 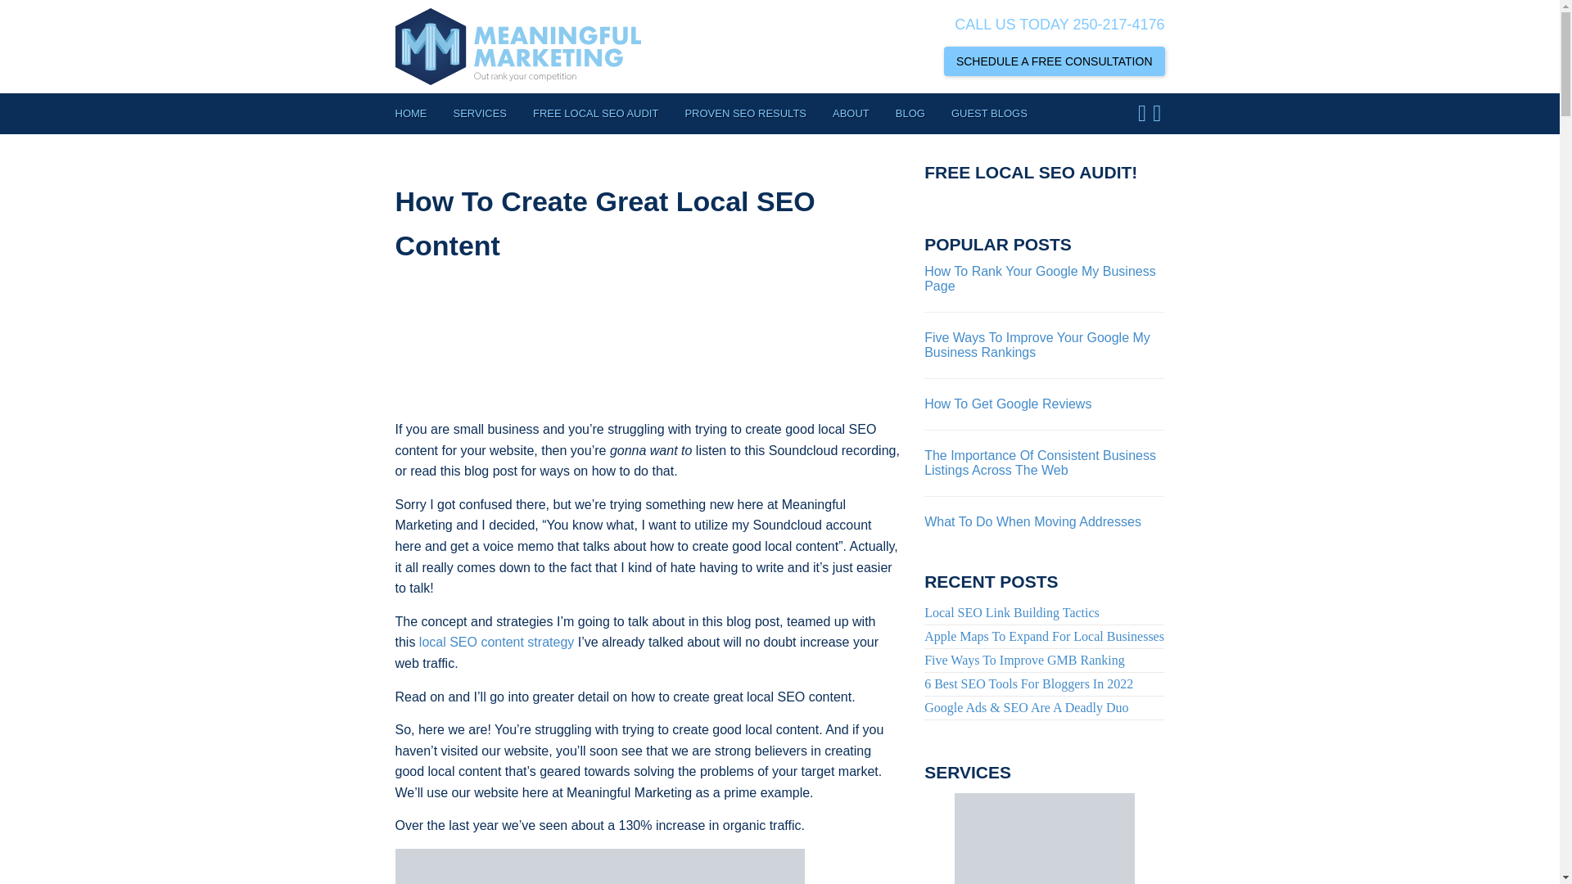 What do you see at coordinates (989, 114) in the screenshot?
I see `GUEST BLOGS` at bounding box center [989, 114].